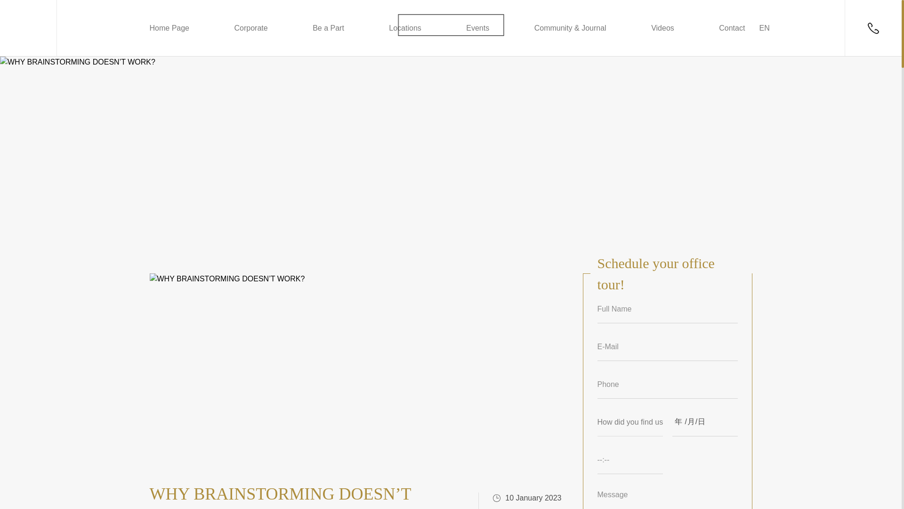  Describe the element at coordinates (662, 28) in the screenshot. I see `Videos` at that location.